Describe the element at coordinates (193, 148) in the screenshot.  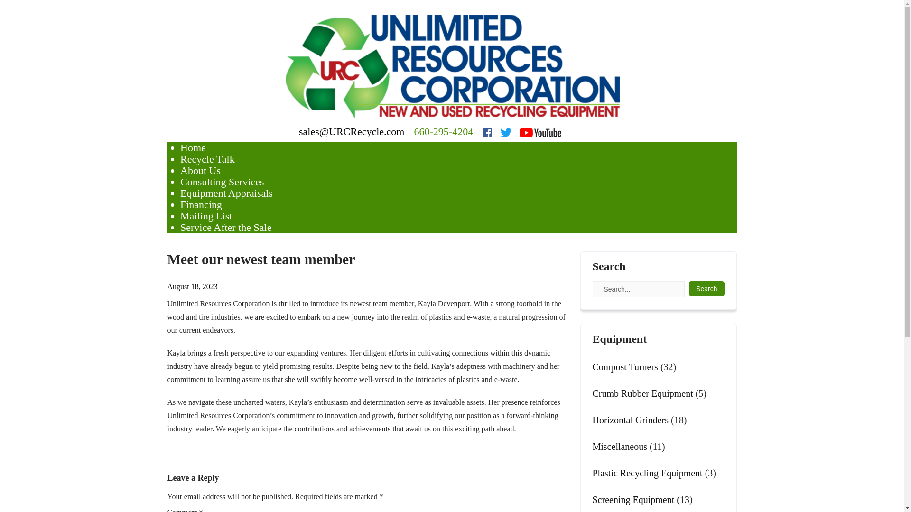
I see `Home` at that location.